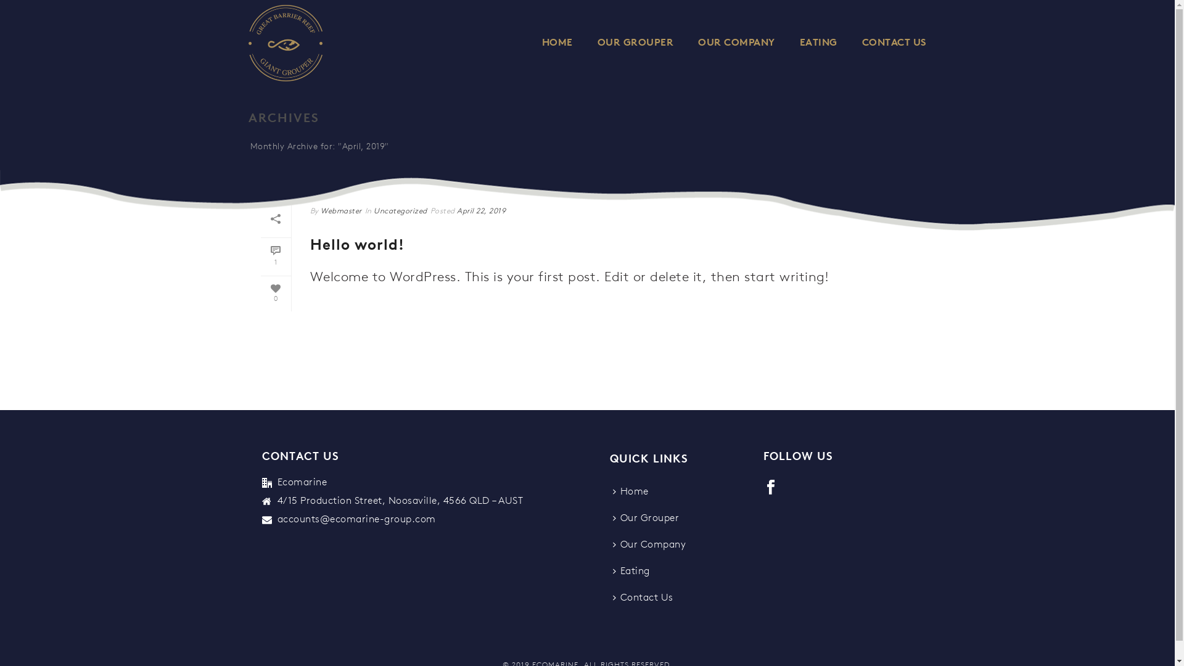 This screenshot has width=1184, height=666. What do you see at coordinates (635, 43) in the screenshot?
I see `OUR GROUPER` at bounding box center [635, 43].